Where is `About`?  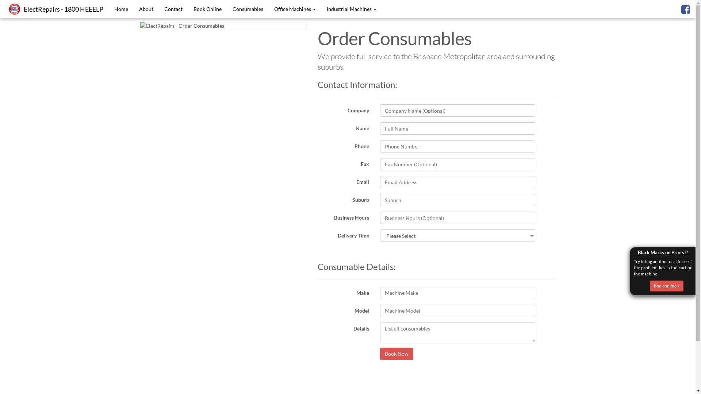 About is located at coordinates (146, 9).